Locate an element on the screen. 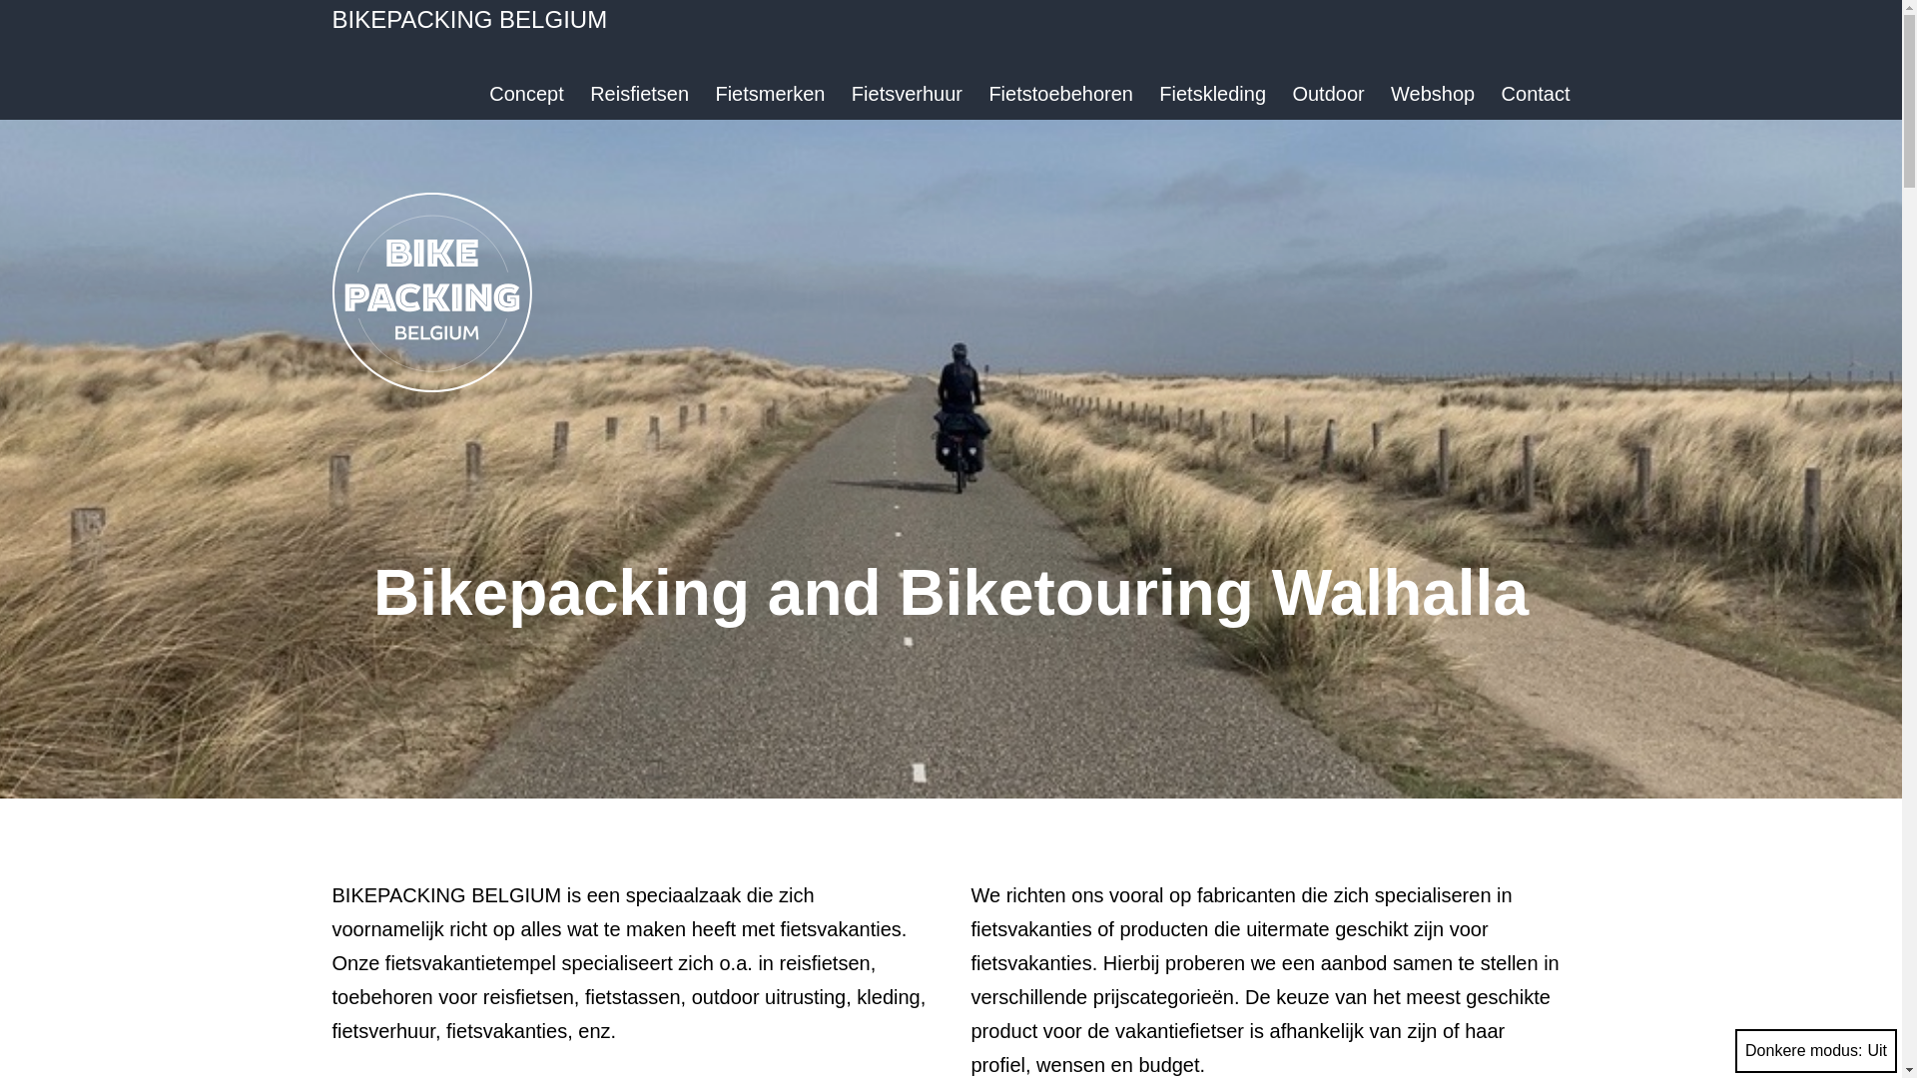  Fietsmerken is located at coordinates (770, 94).